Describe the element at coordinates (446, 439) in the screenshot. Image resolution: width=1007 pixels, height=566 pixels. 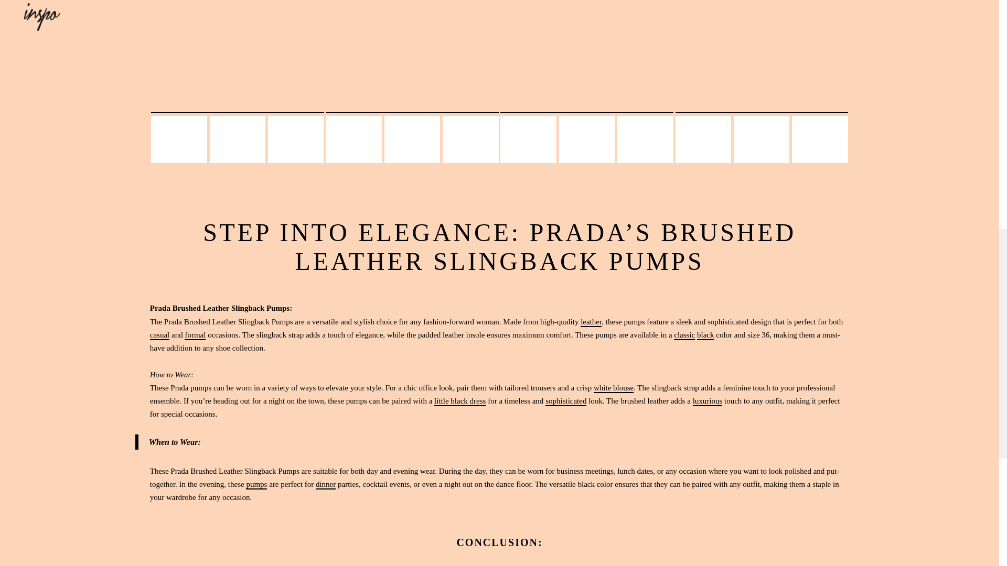
I see `pinterest share` at that location.